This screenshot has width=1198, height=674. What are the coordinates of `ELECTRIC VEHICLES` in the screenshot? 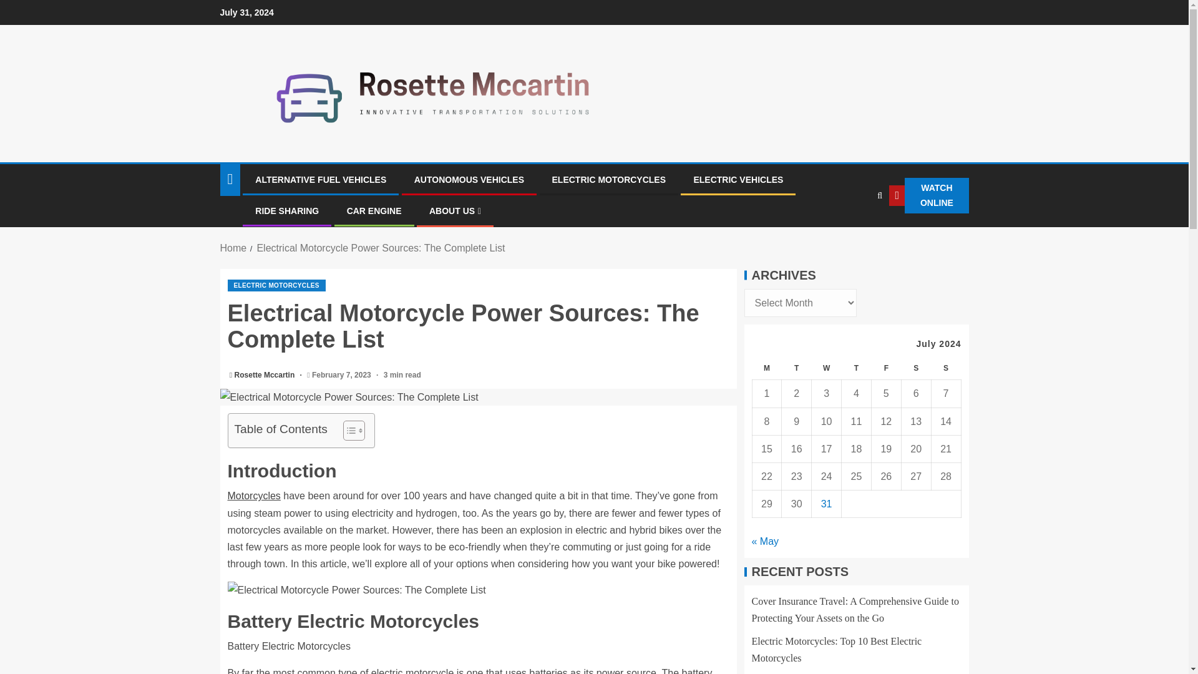 It's located at (738, 179).